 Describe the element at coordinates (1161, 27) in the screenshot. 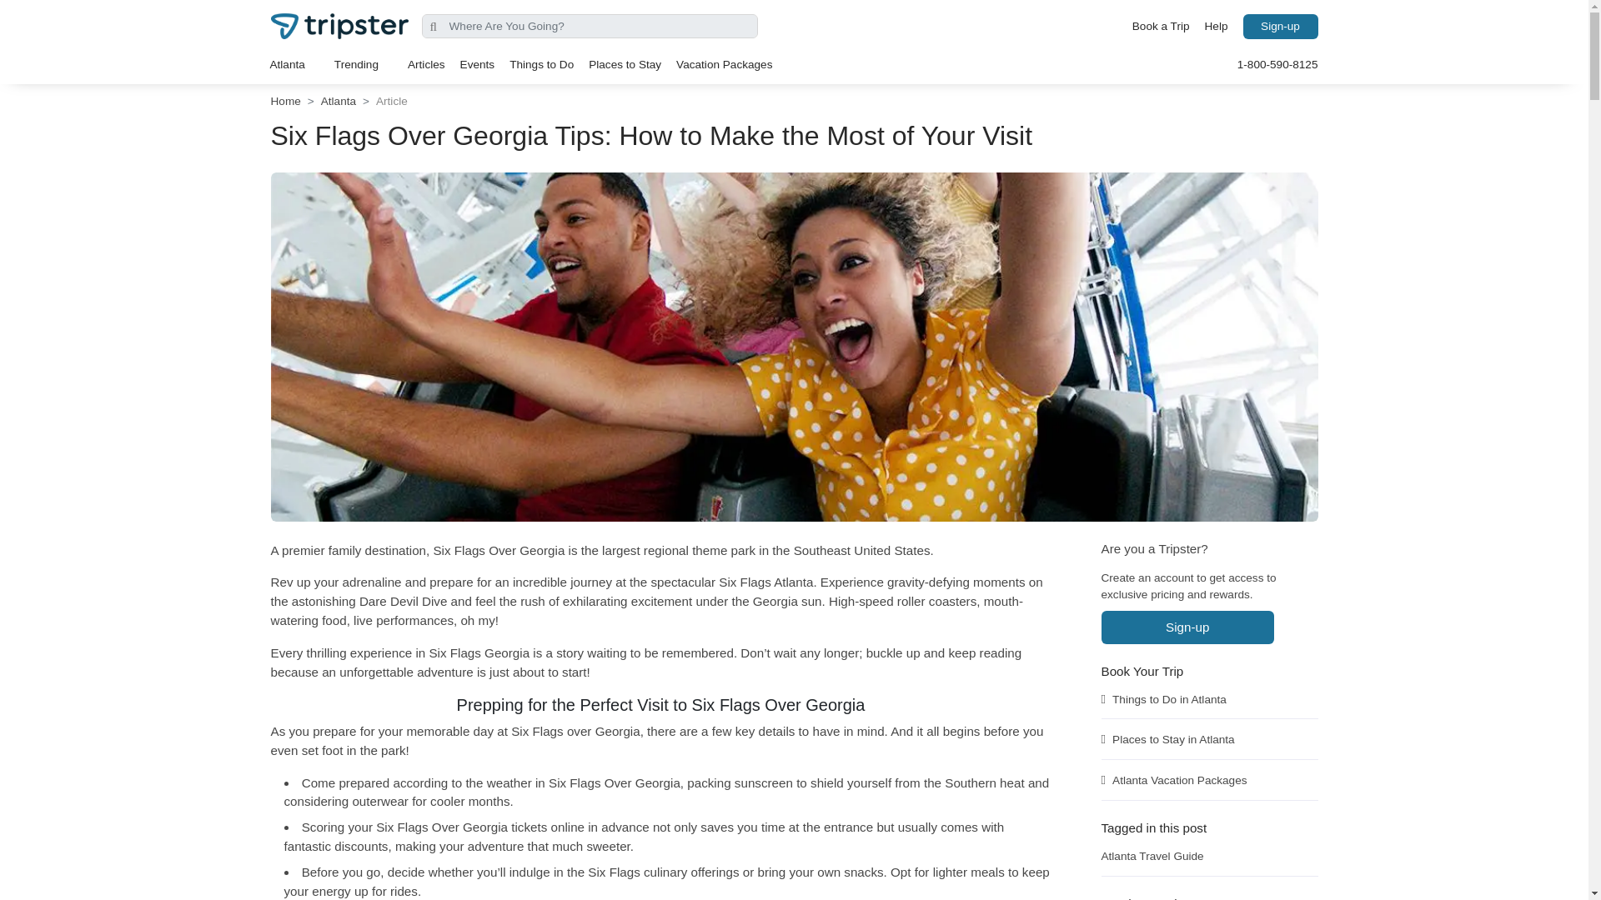

I see `Book a Trip` at that location.